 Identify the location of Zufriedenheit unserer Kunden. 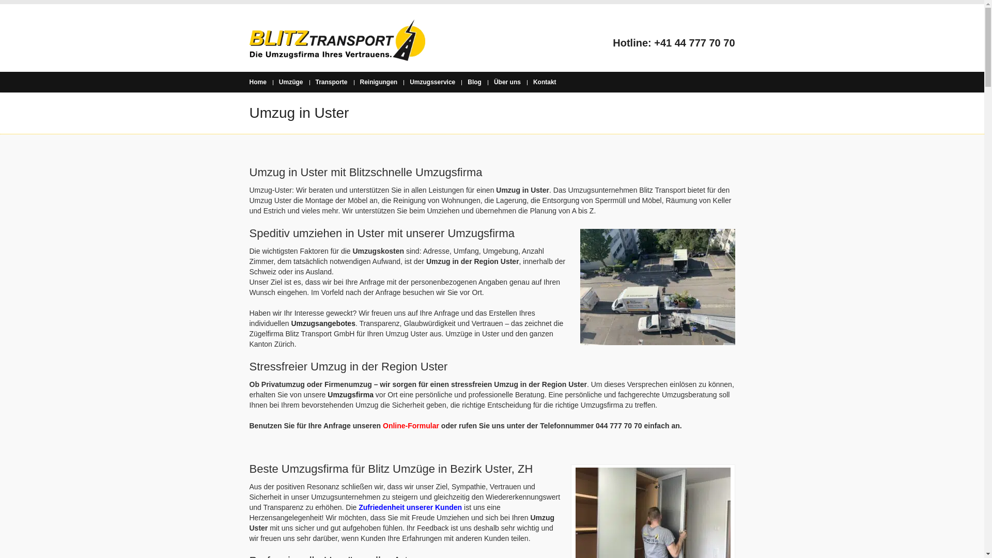
(410, 507).